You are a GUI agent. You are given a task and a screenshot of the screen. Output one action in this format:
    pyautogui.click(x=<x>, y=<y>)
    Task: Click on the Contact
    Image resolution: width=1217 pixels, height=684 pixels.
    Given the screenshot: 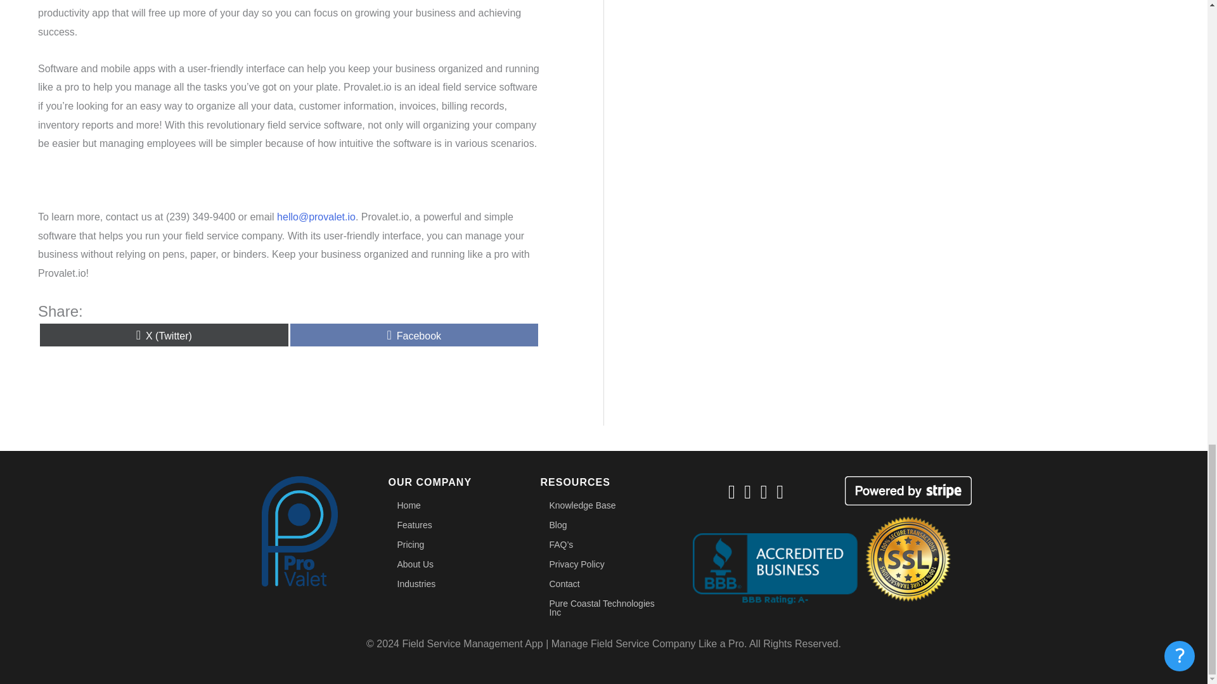 What is the action you would take?
    pyautogui.click(x=603, y=584)
    